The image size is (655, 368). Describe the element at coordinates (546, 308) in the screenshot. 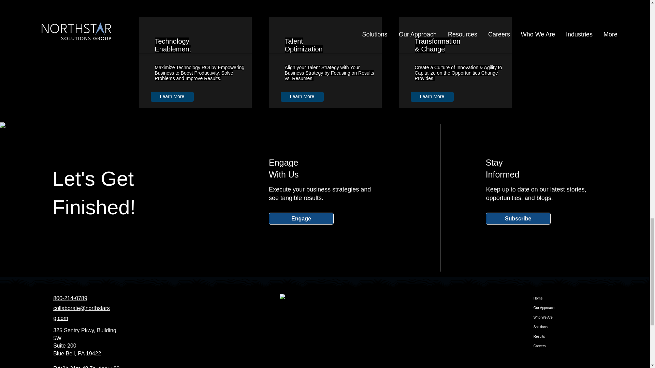

I see `Our Approach` at that location.